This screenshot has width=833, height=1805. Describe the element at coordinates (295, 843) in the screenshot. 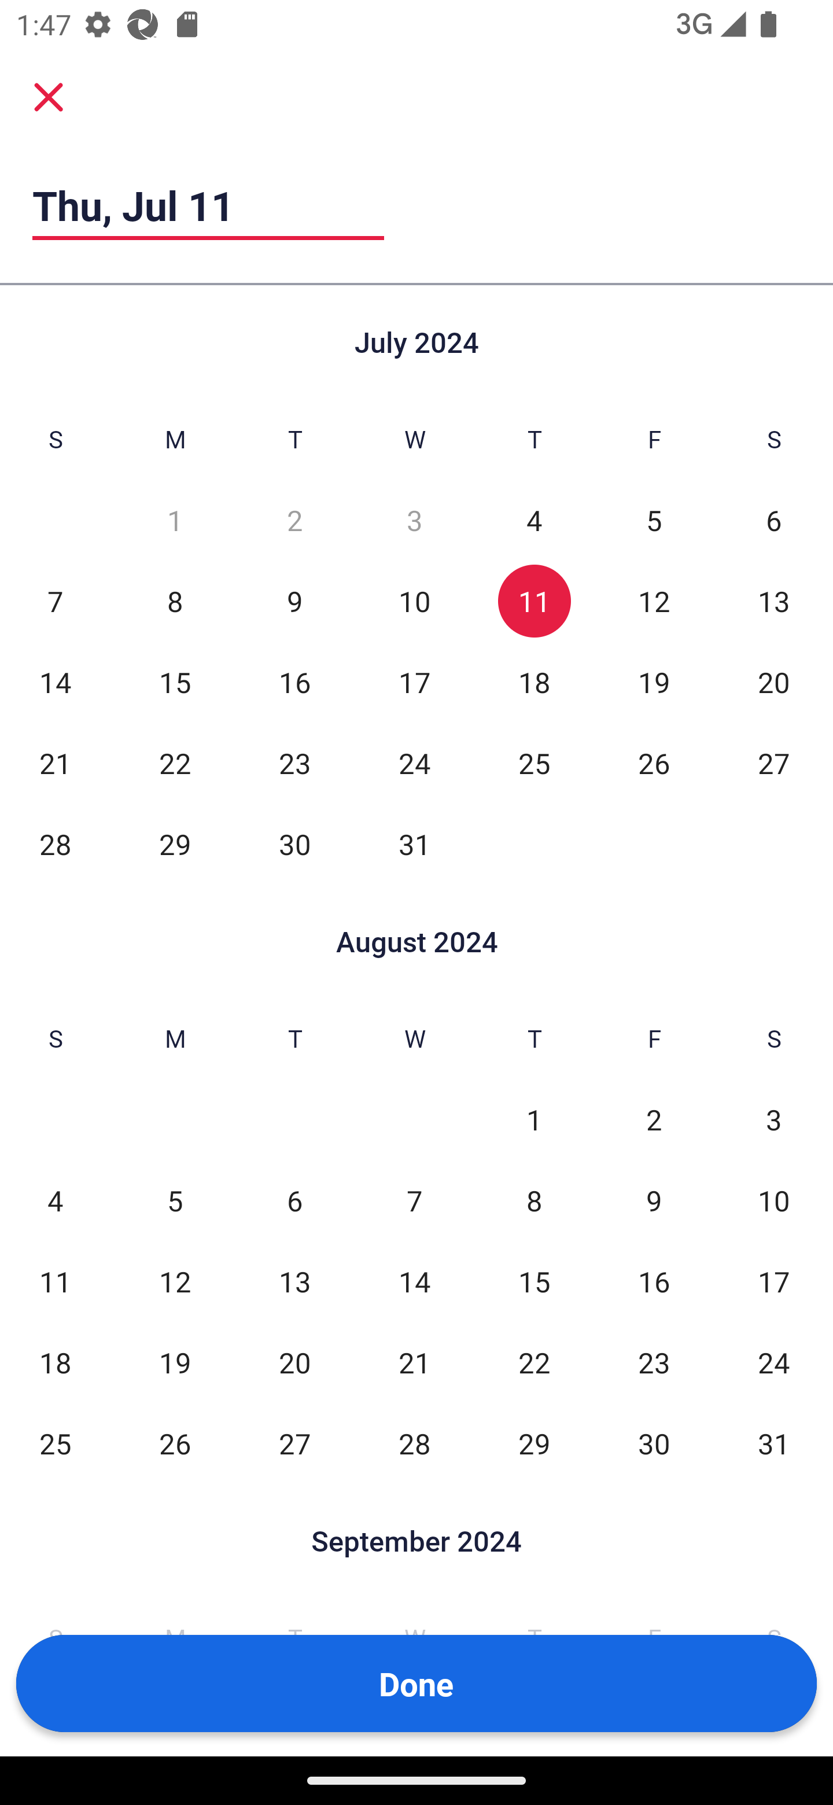

I see `30 Tue, Jul 30, Not Selected` at that location.